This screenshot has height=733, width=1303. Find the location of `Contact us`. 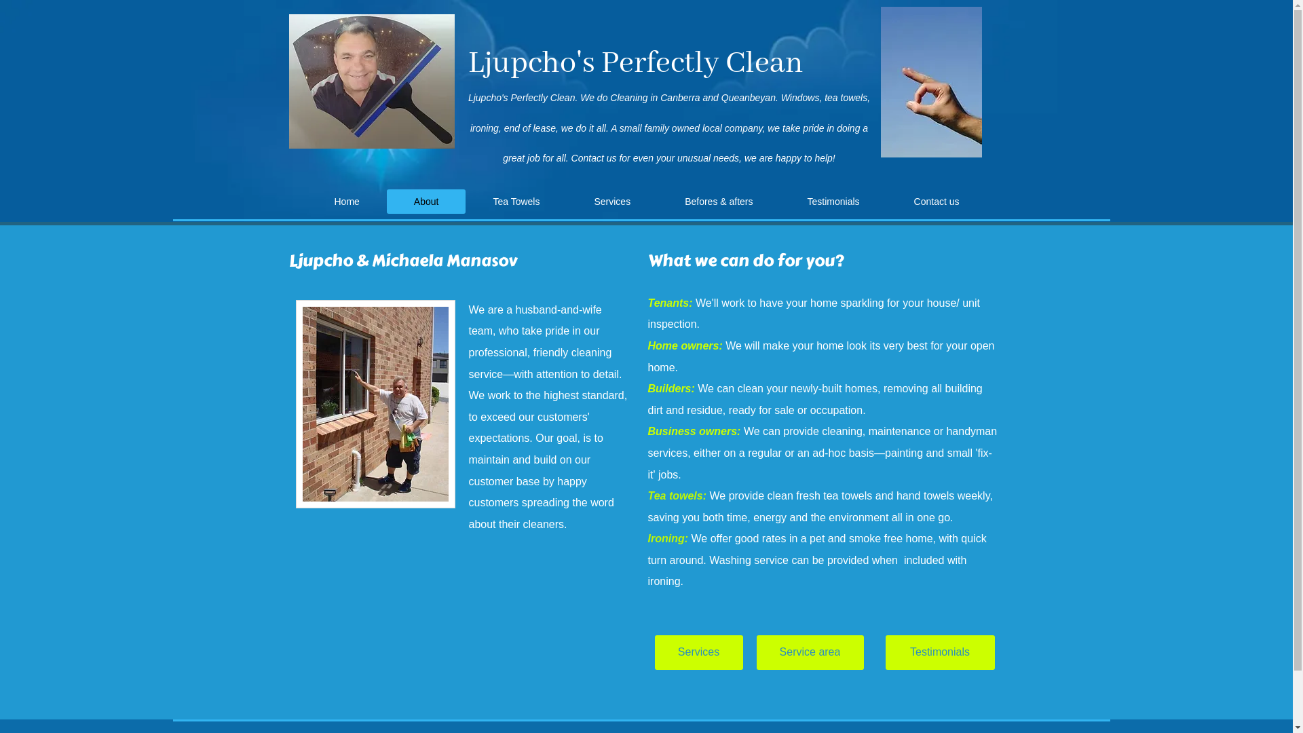

Contact us is located at coordinates (937, 202).